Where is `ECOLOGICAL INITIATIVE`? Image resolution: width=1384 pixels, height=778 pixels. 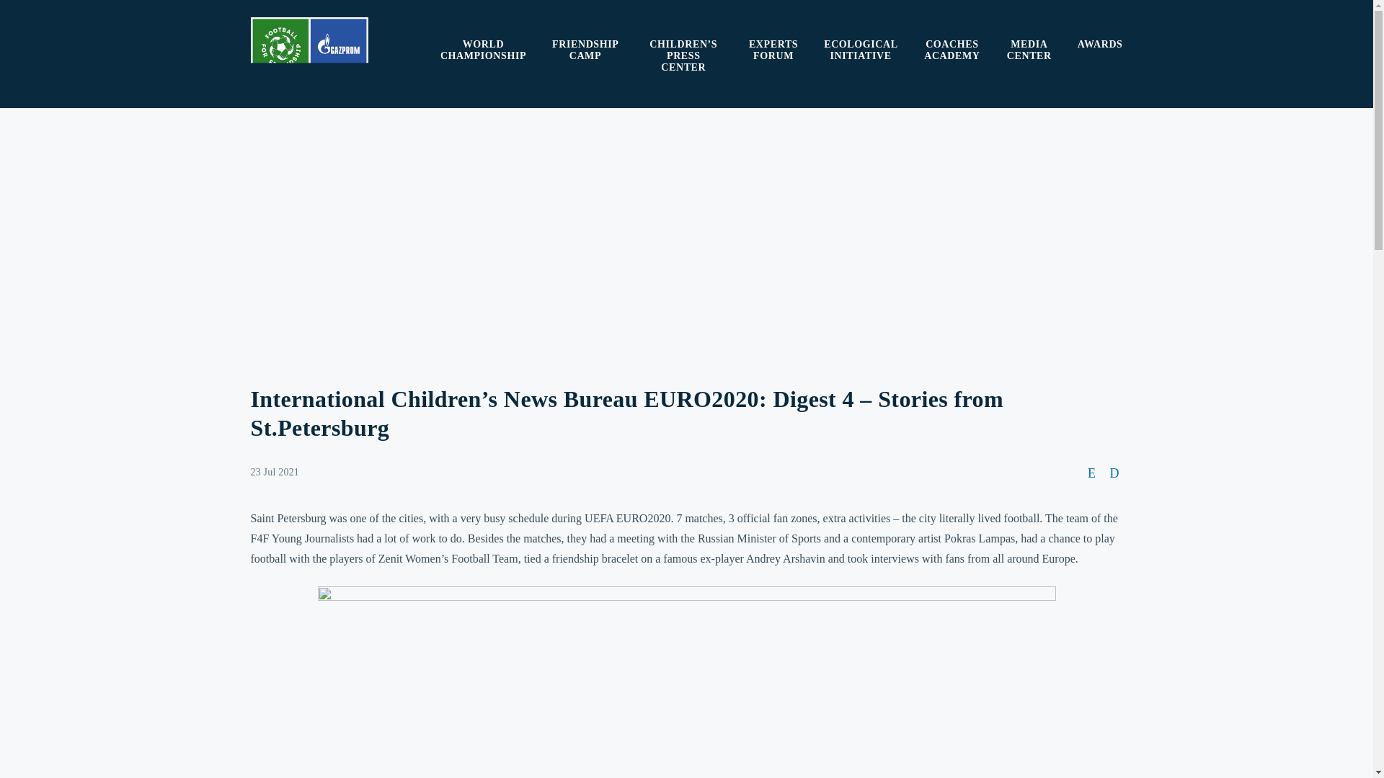 ECOLOGICAL INITIATIVE is located at coordinates (860, 50).